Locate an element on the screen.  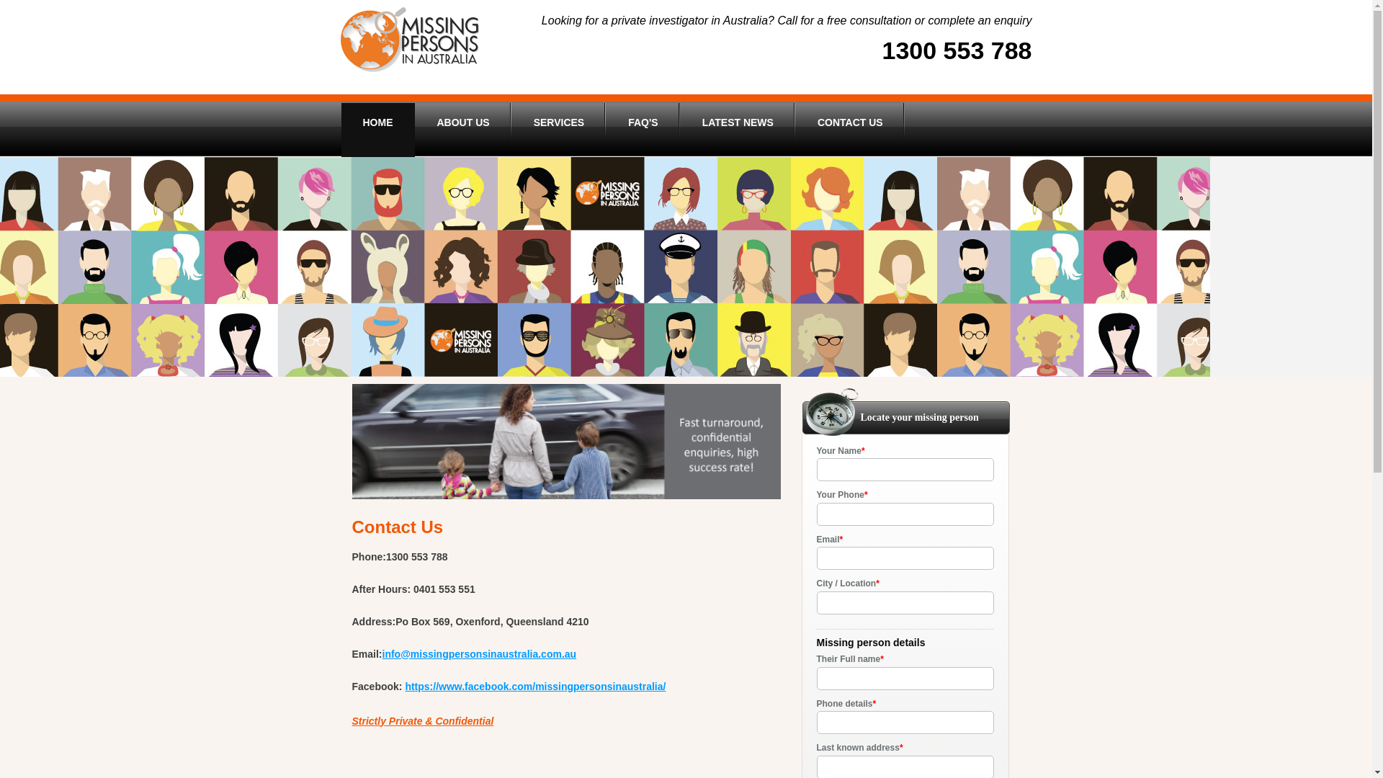
SERVICES is located at coordinates (559, 130).